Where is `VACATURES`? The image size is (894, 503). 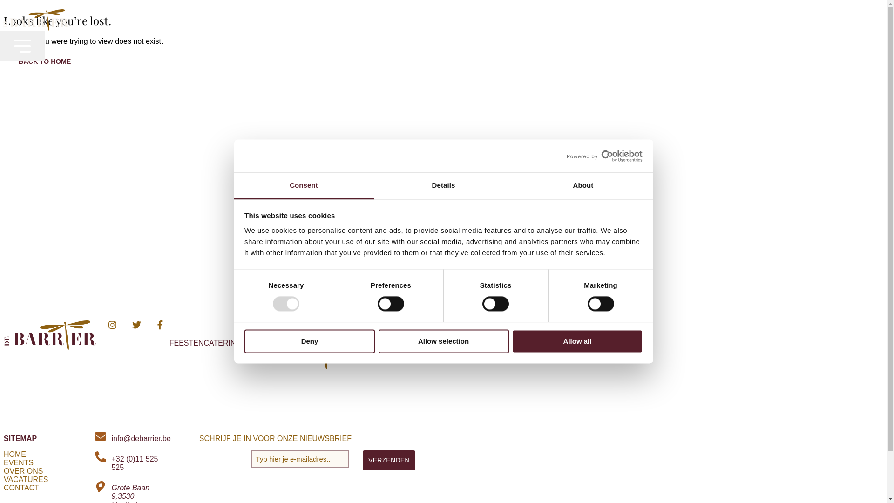
VACATURES is located at coordinates (26, 480).